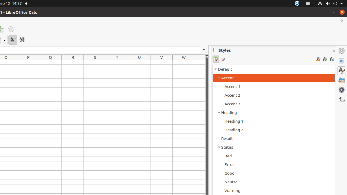 The width and height of the screenshot is (347, 195). What do you see at coordinates (342, 61) in the screenshot?
I see `Properties` at bounding box center [342, 61].